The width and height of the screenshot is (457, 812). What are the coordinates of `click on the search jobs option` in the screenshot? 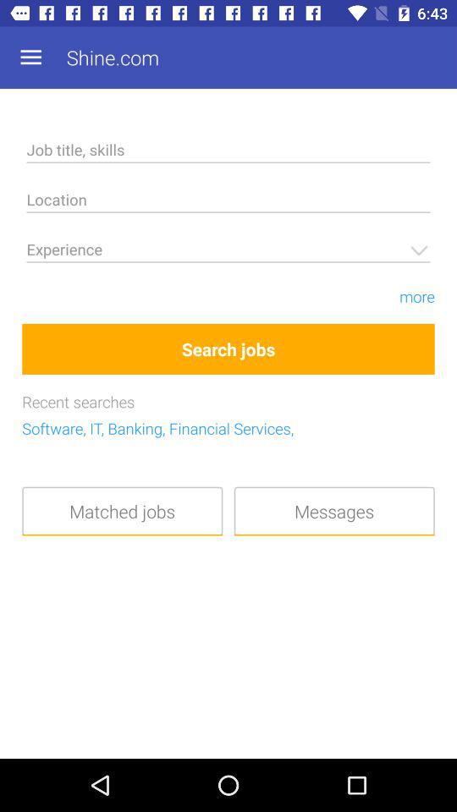 It's located at (228, 348).